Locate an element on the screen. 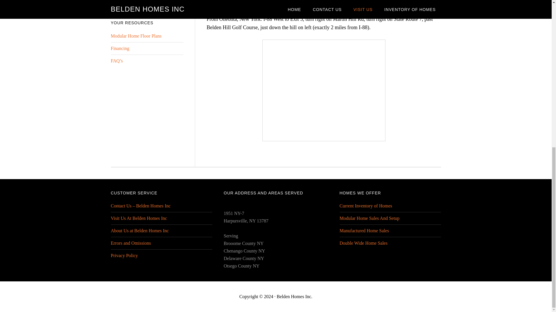 The height and width of the screenshot is (312, 556). Awards is located at coordinates (118, 5).